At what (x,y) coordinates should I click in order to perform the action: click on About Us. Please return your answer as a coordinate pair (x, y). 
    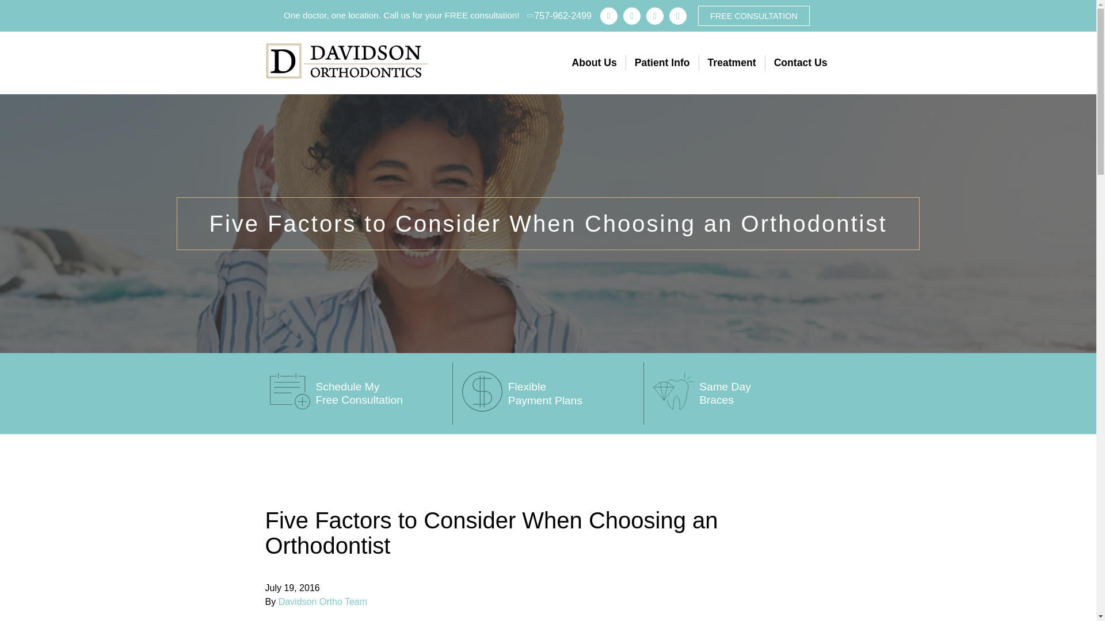
    Looking at the image, I should click on (594, 63).